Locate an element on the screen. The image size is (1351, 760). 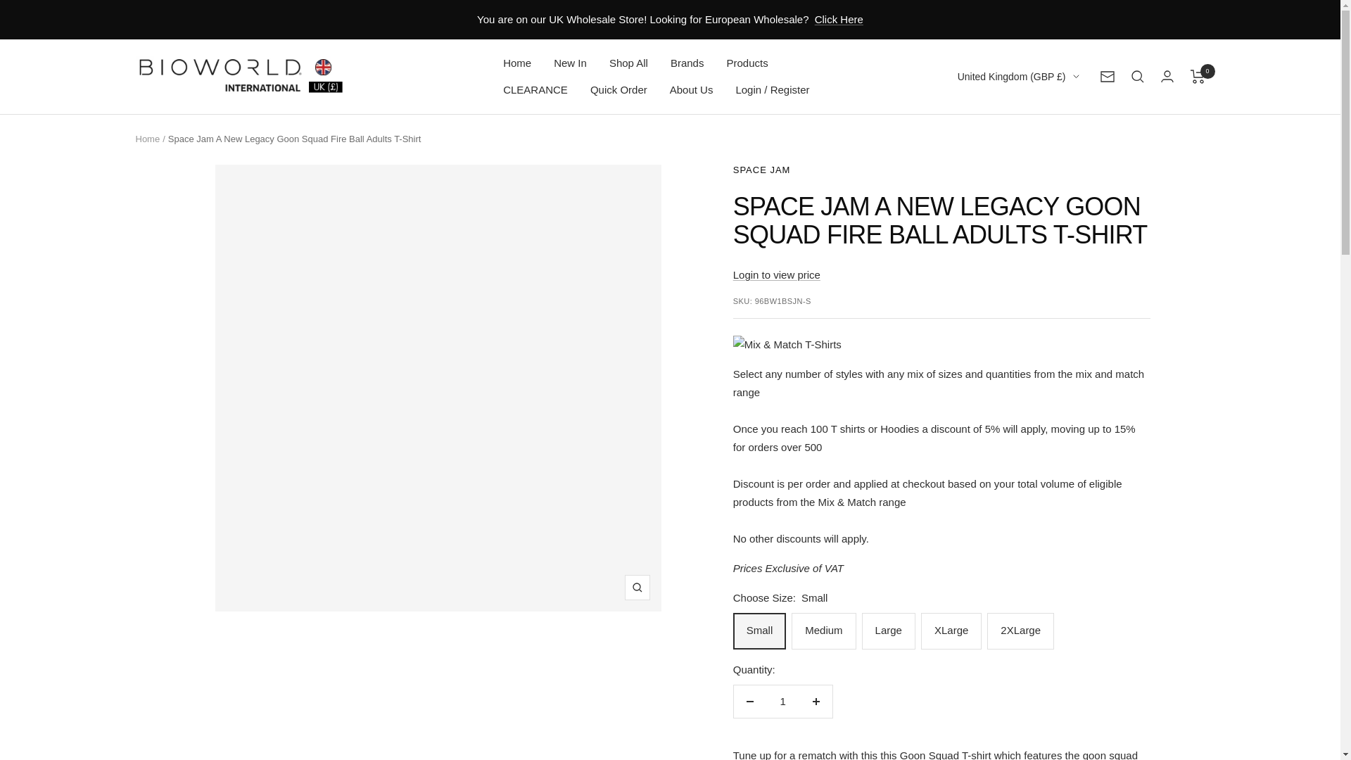
Shop All is located at coordinates (628, 63).